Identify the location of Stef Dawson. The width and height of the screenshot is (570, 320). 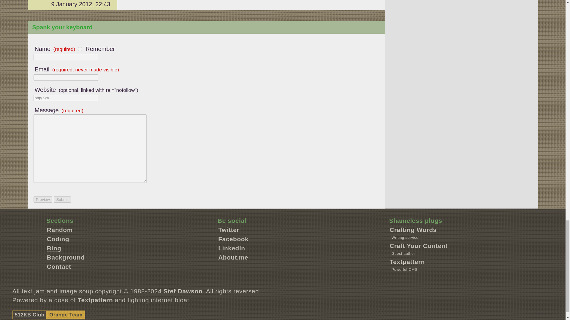
(183, 291).